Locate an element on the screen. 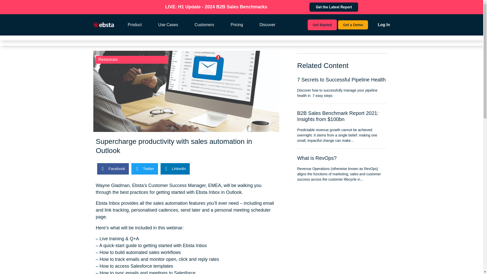 This screenshot has width=487, height=274. Ebsta-Logo-192 is located at coordinates (103, 25).